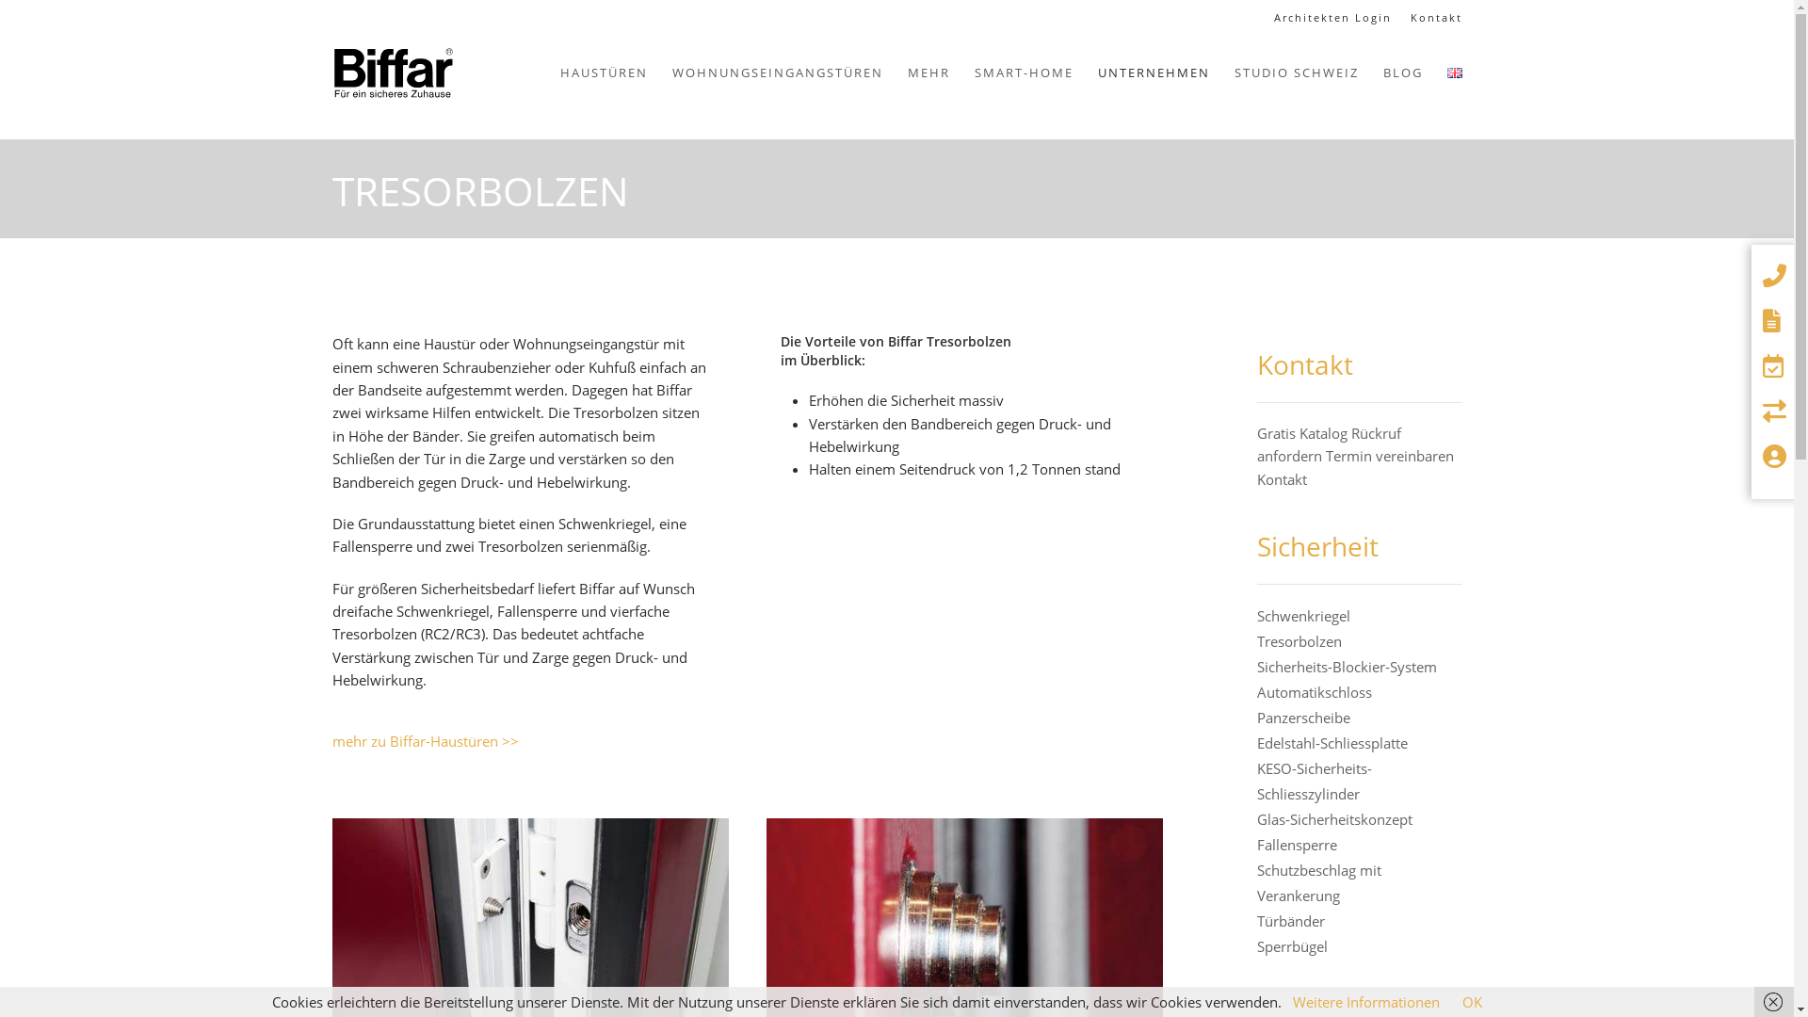  I want to click on STUDIO SCHWEIZ, so click(1297, 73).